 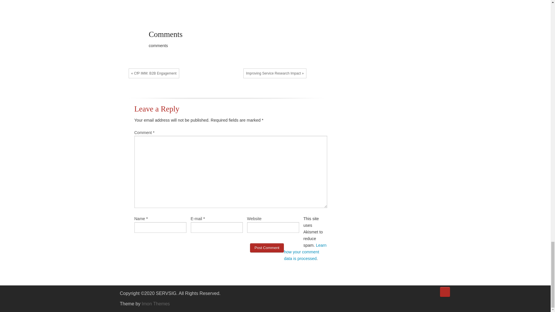 I want to click on Share this post on Facebook, so click(x=217, y=94).